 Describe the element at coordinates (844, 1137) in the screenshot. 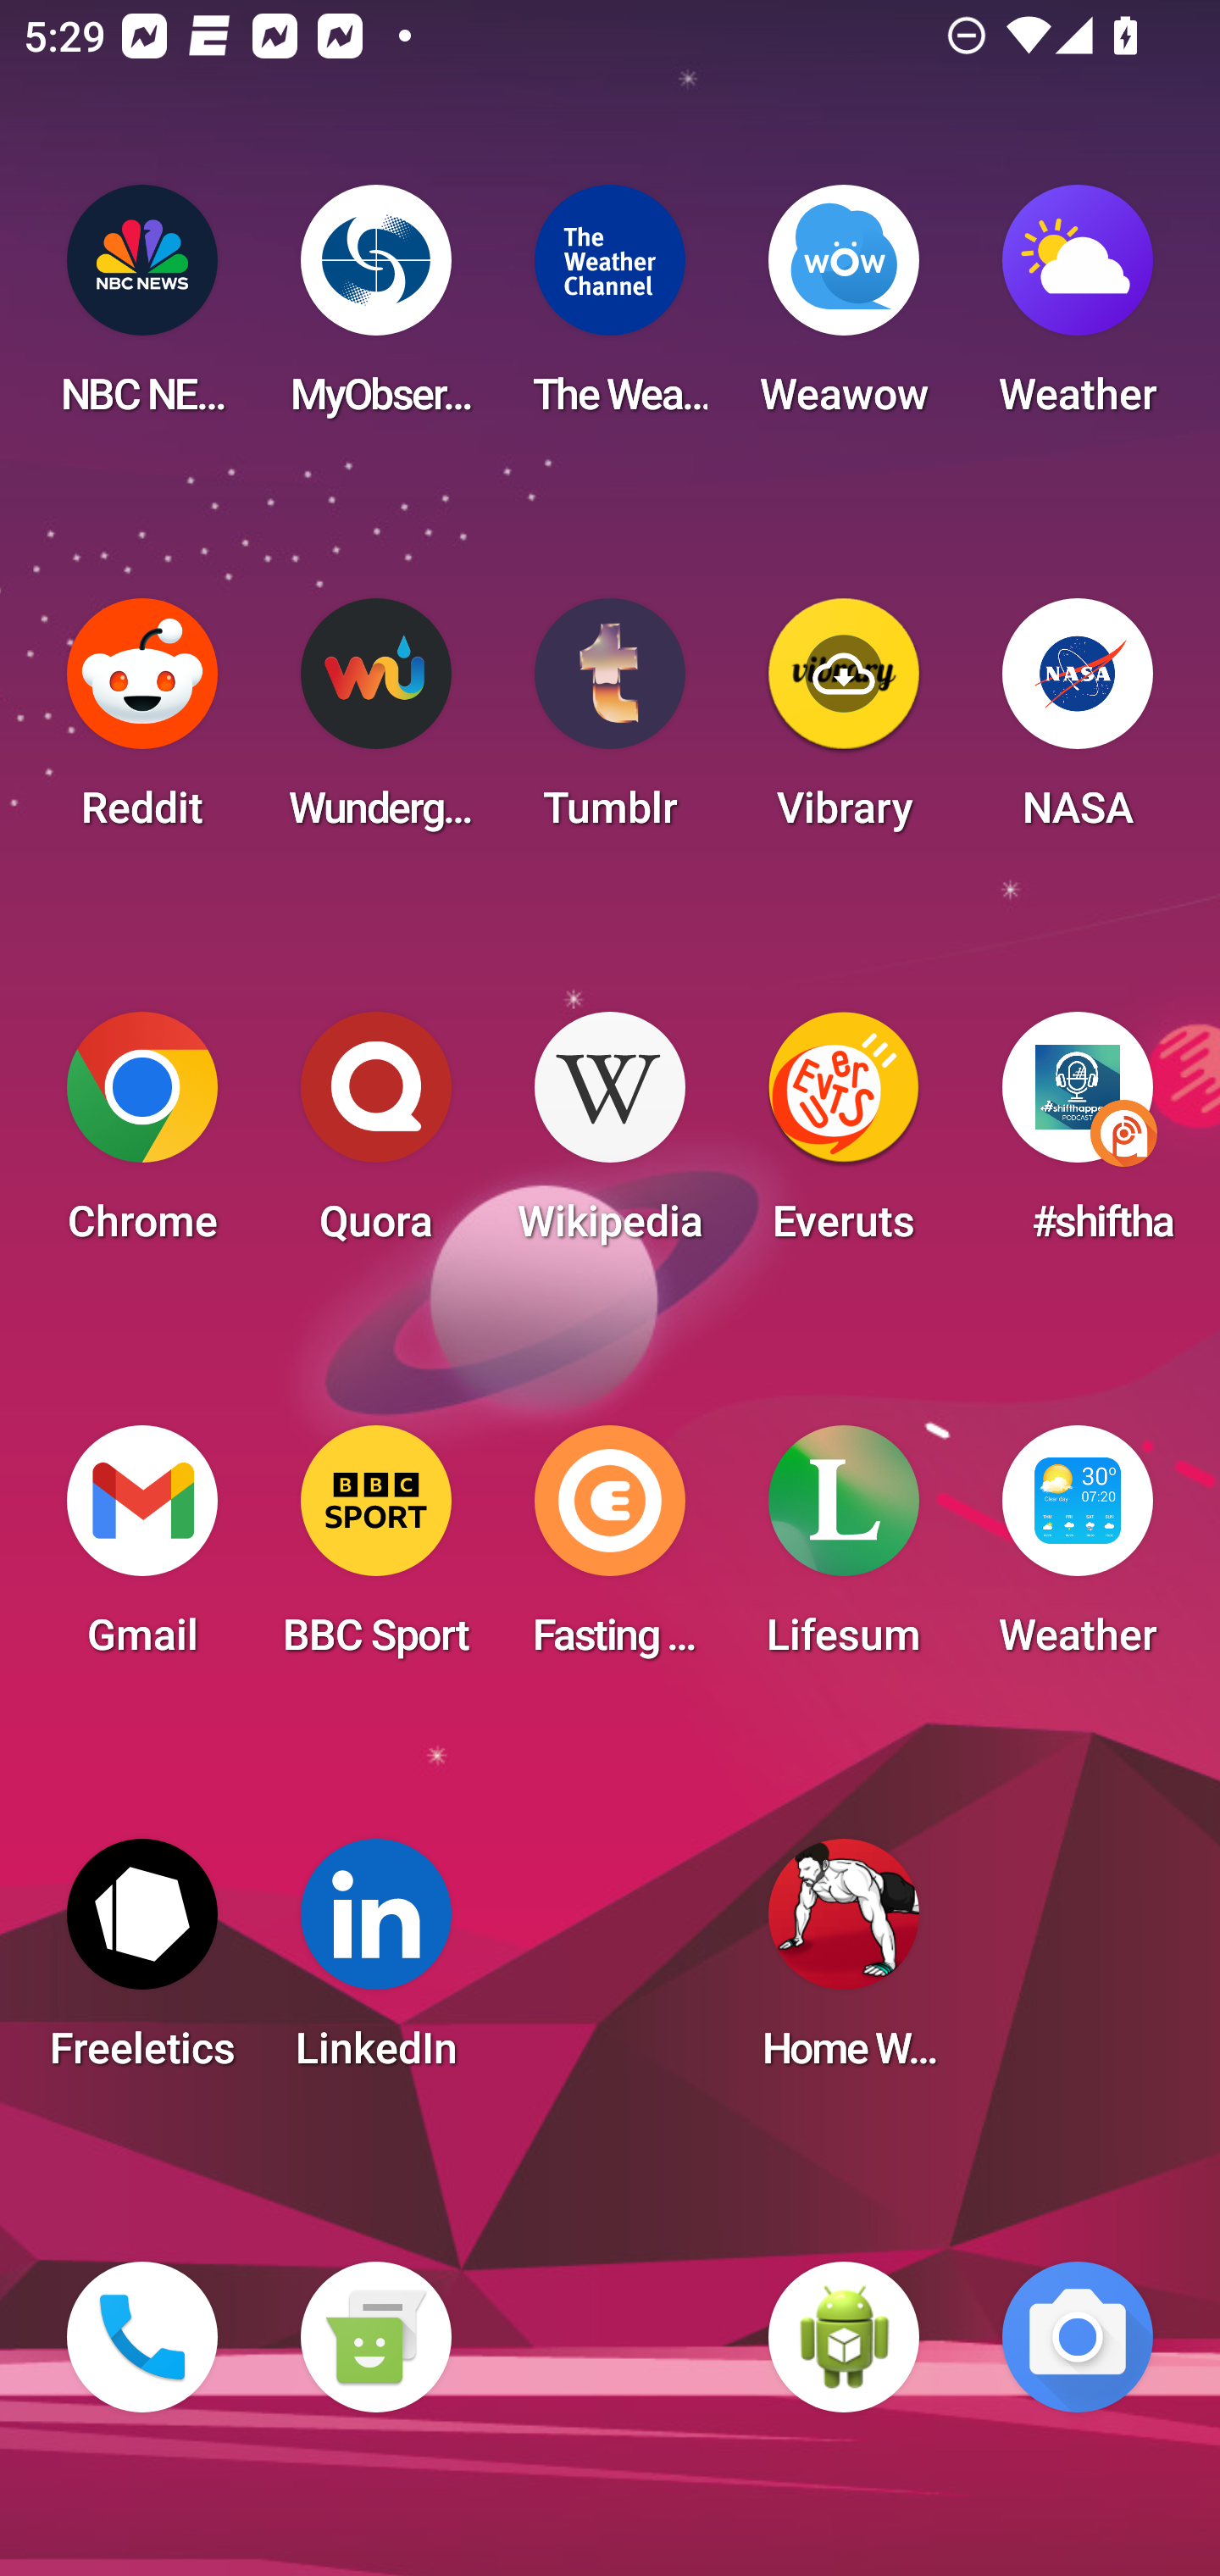

I see `Everuts` at that location.